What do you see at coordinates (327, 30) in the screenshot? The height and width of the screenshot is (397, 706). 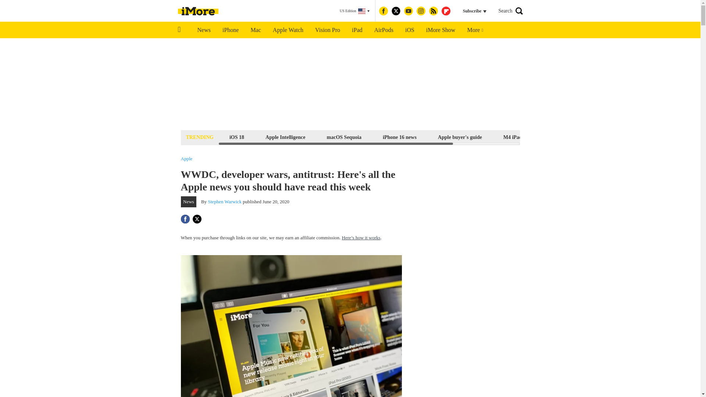 I see `Vision Pro` at bounding box center [327, 30].